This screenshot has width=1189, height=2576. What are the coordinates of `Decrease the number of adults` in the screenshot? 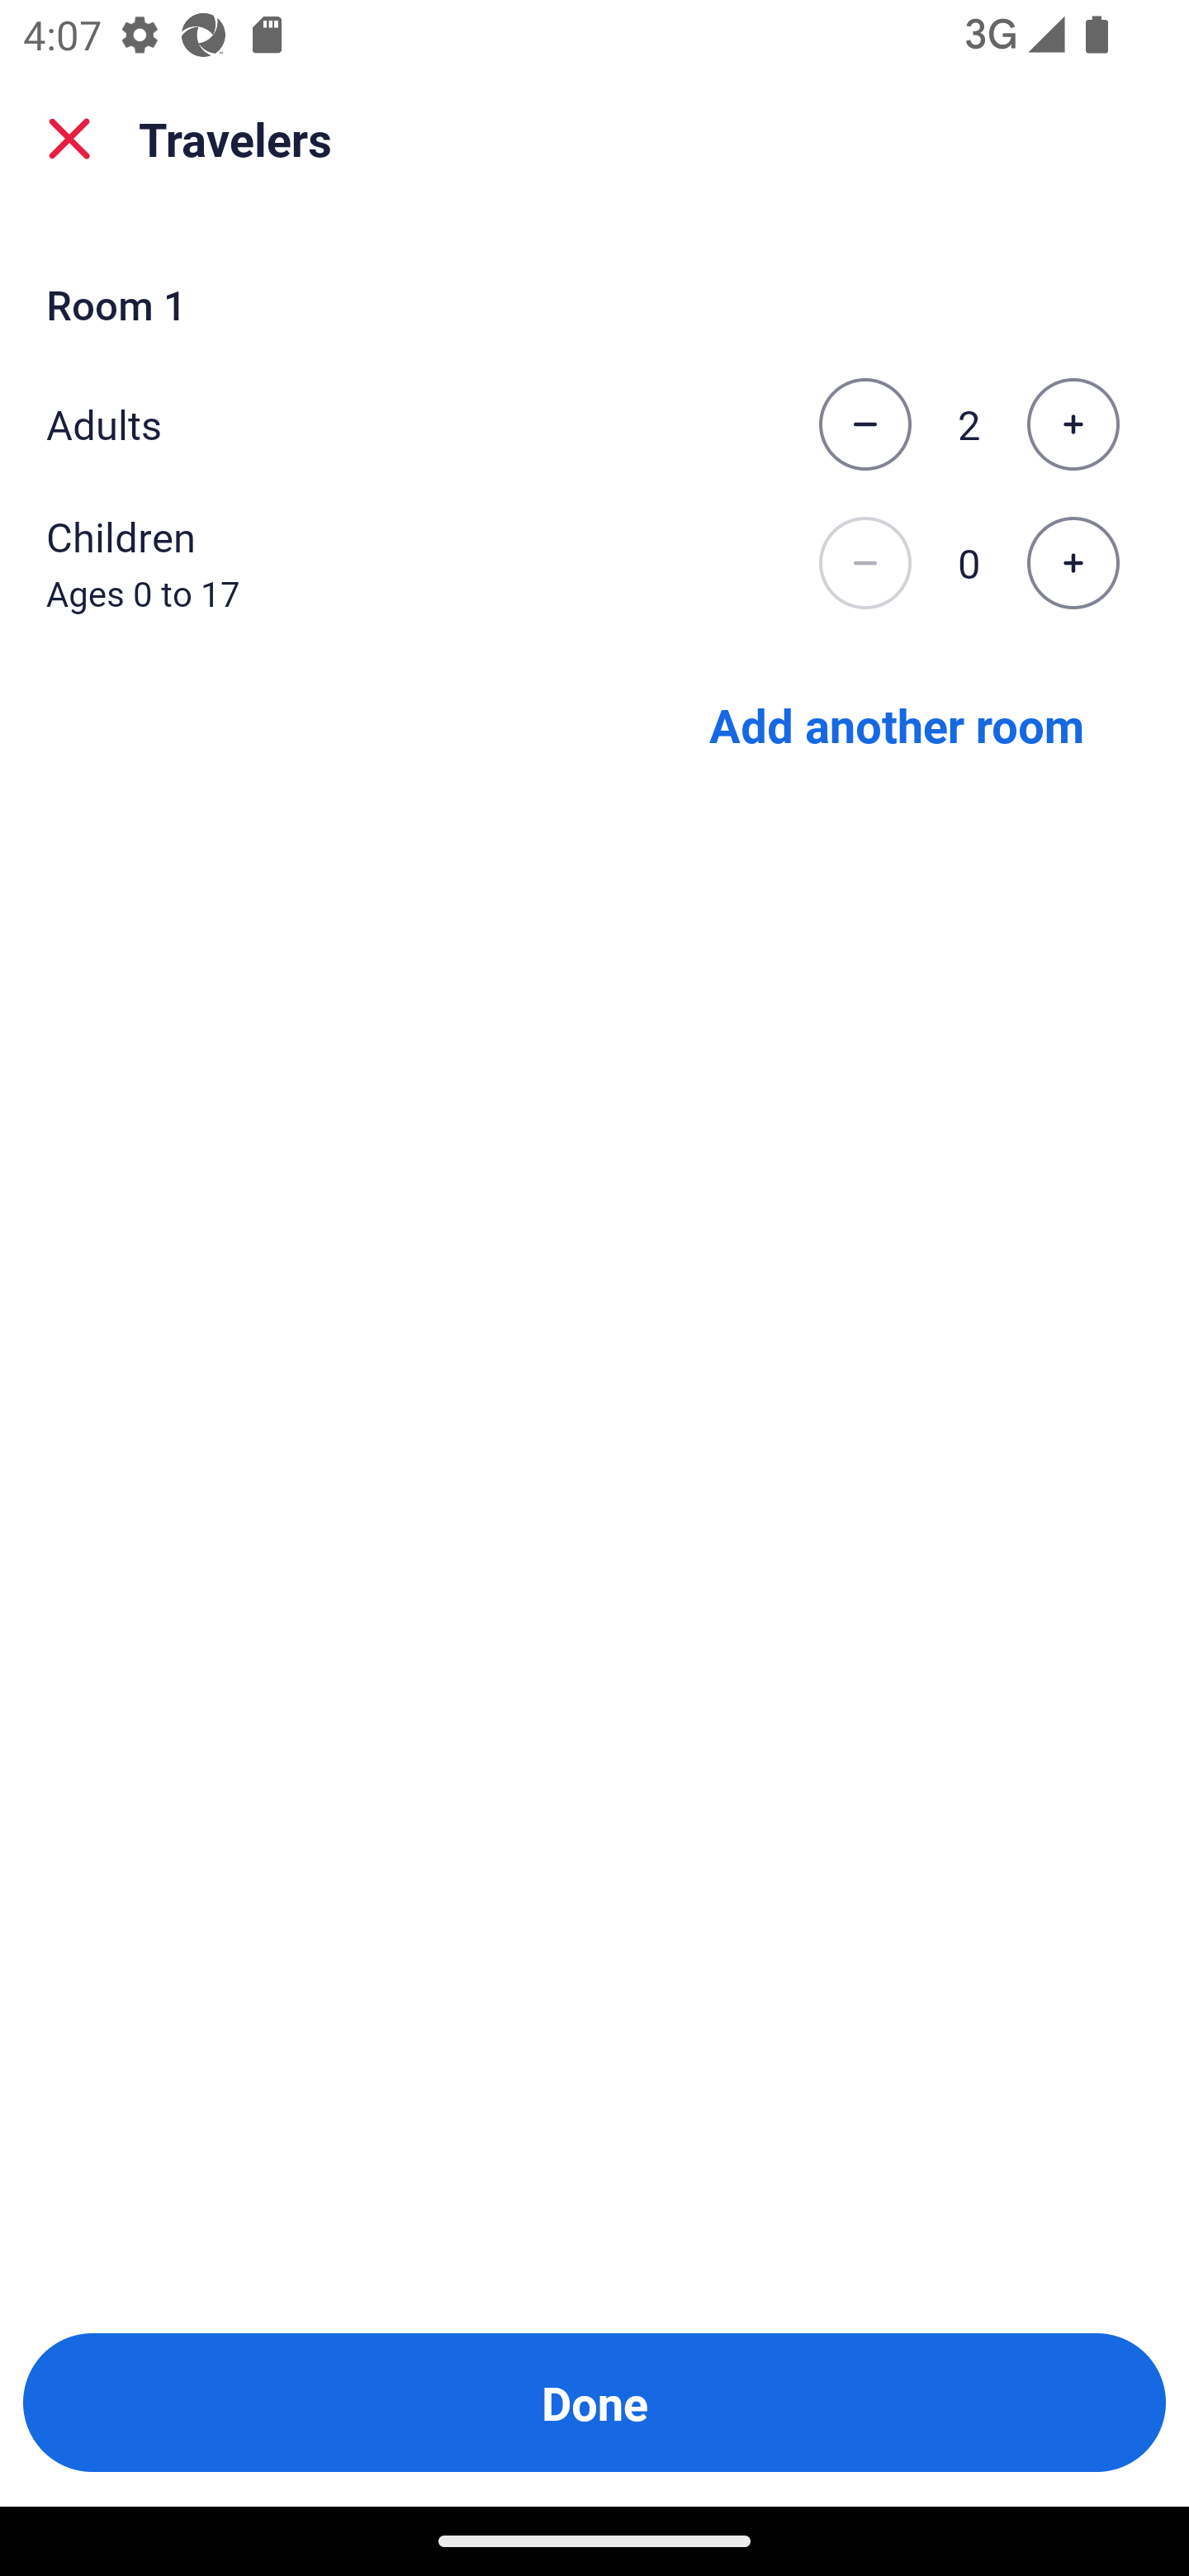 It's located at (865, 424).